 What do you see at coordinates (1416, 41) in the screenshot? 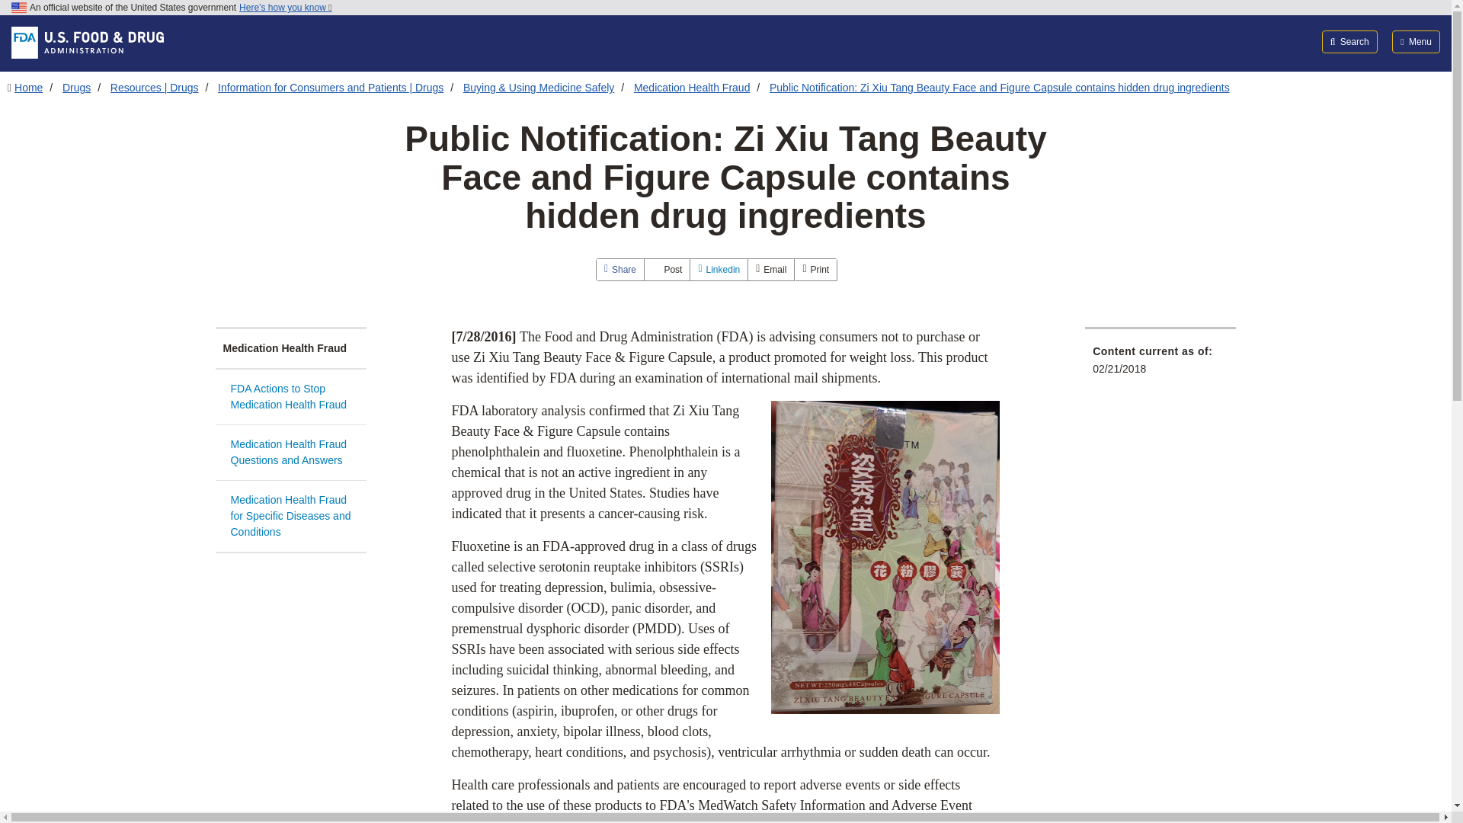
I see `  Menu` at bounding box center [1416, 41].